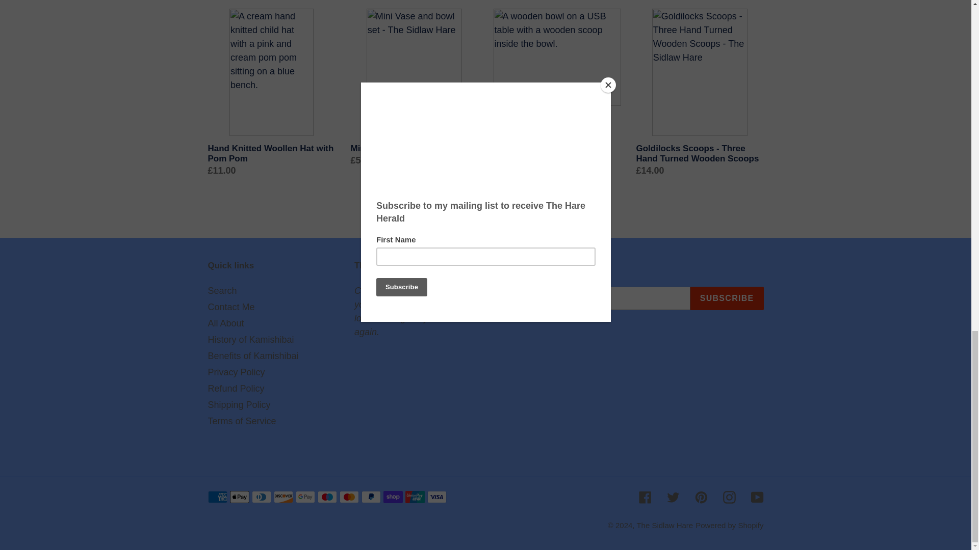 This screenshot has height=550, width=979. I want to click on History of Kamishibai, so click(251, 339).